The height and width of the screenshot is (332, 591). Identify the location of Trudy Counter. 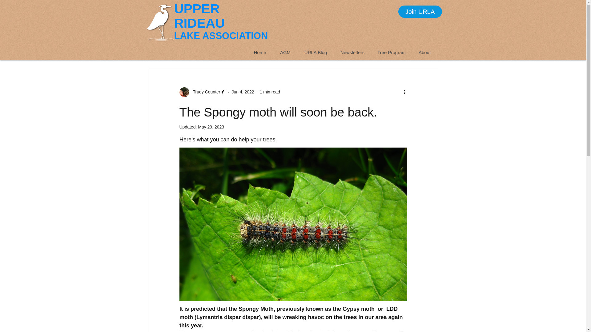
(202, 92).